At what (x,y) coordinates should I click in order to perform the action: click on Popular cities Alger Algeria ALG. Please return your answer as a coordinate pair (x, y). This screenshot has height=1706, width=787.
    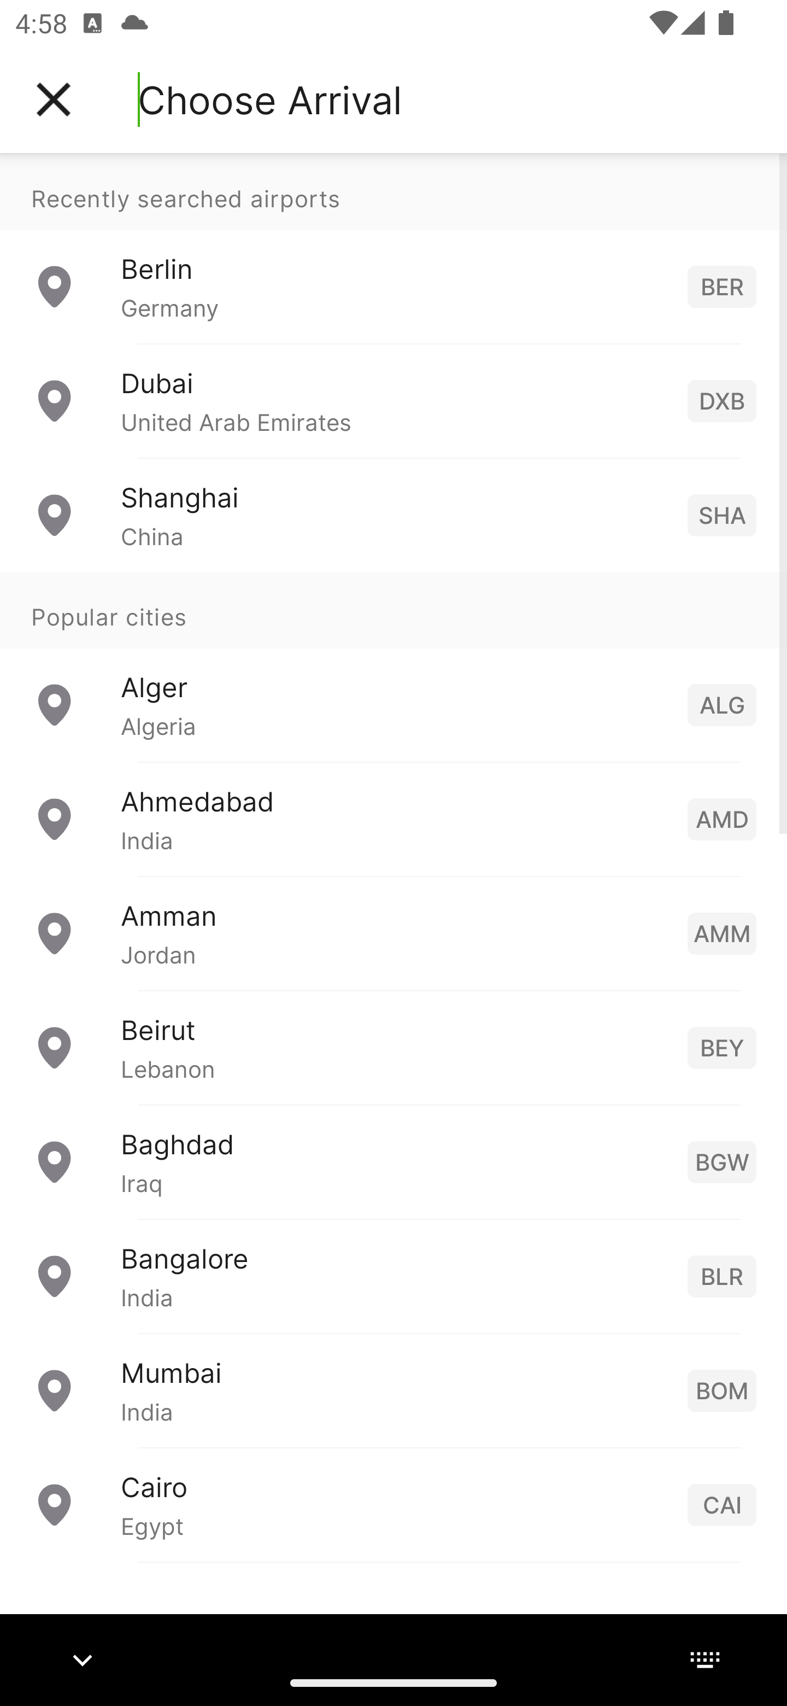
    Looking at the image, I should click on (393, 666).